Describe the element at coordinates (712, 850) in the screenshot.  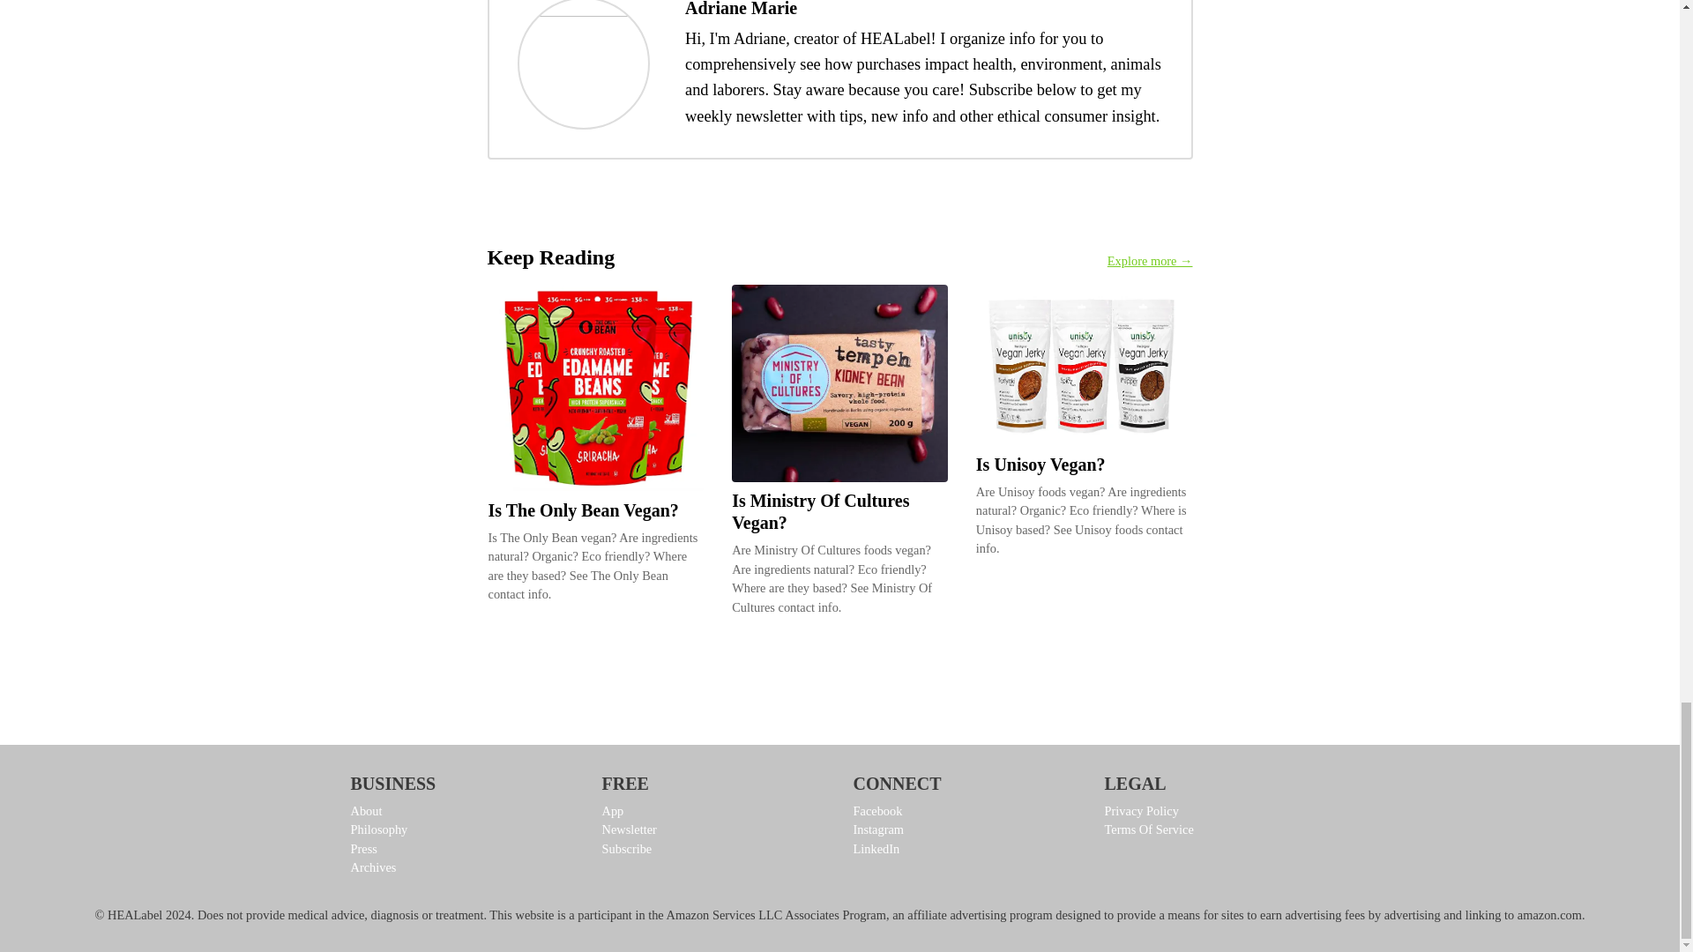
I see `Subscribe` at that location.